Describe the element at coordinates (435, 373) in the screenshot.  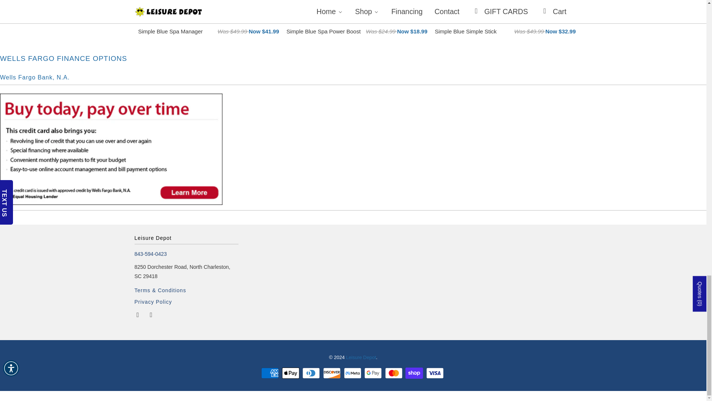
I see `Visa` at that location.